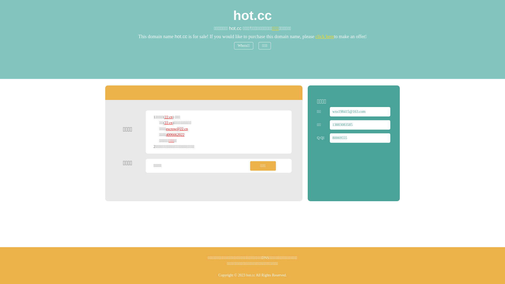 Image resolution: width=505 pixels, height=284 pixels. What do you see at coordinates (175, 135) in the screenshot?
I see `4006662022` at bounding box center [175, 135].